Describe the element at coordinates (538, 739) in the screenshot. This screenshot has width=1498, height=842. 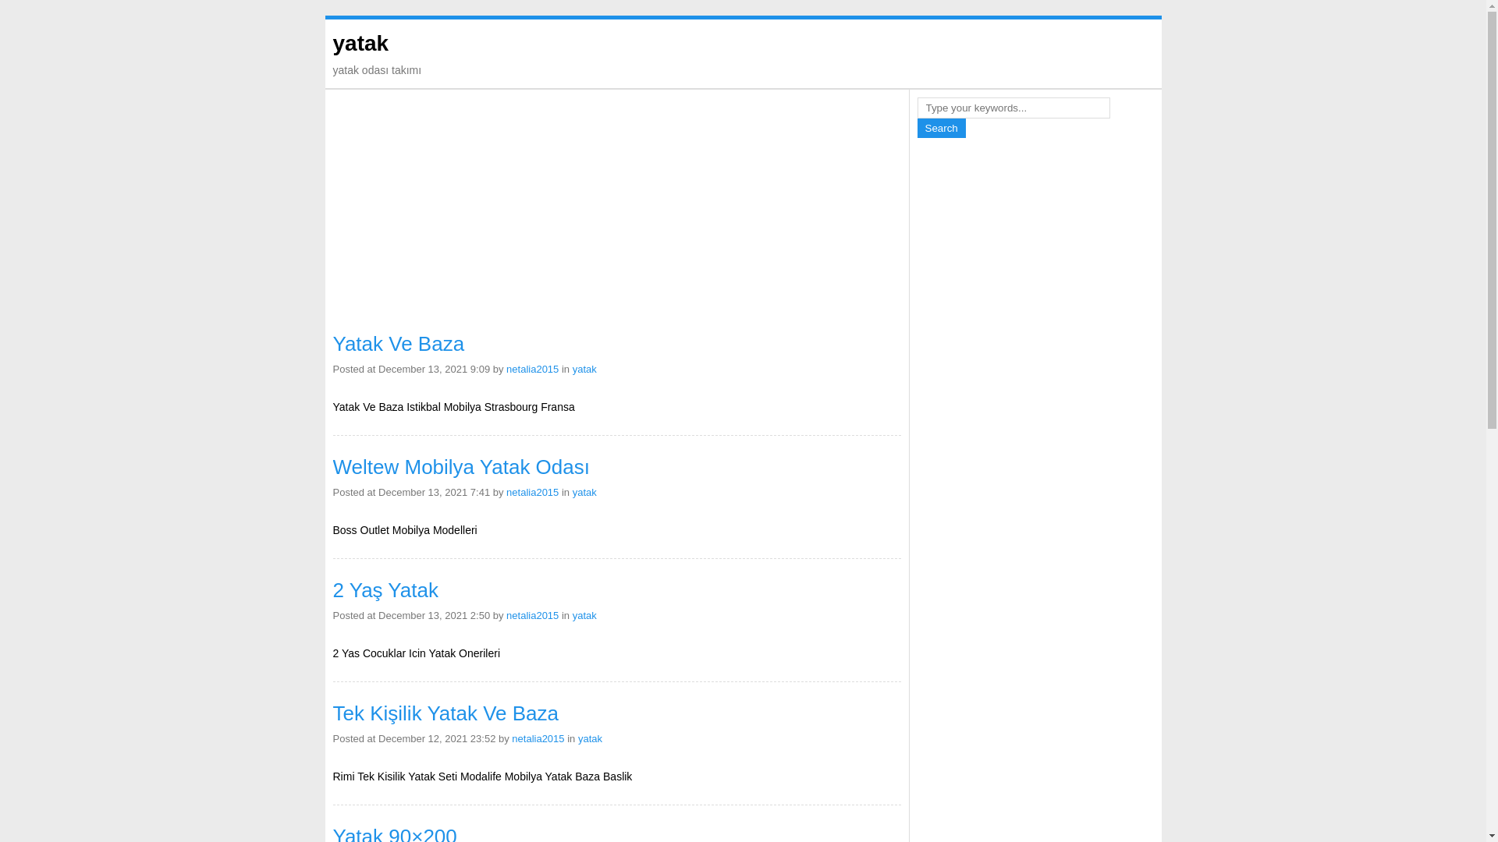
I see `netalia2015` at that location.